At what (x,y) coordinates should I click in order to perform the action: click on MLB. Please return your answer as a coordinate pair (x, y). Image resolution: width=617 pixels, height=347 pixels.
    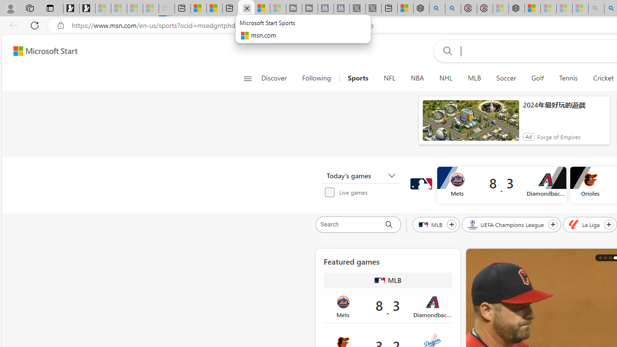
    Looking at the image, I should click on (380, 280).